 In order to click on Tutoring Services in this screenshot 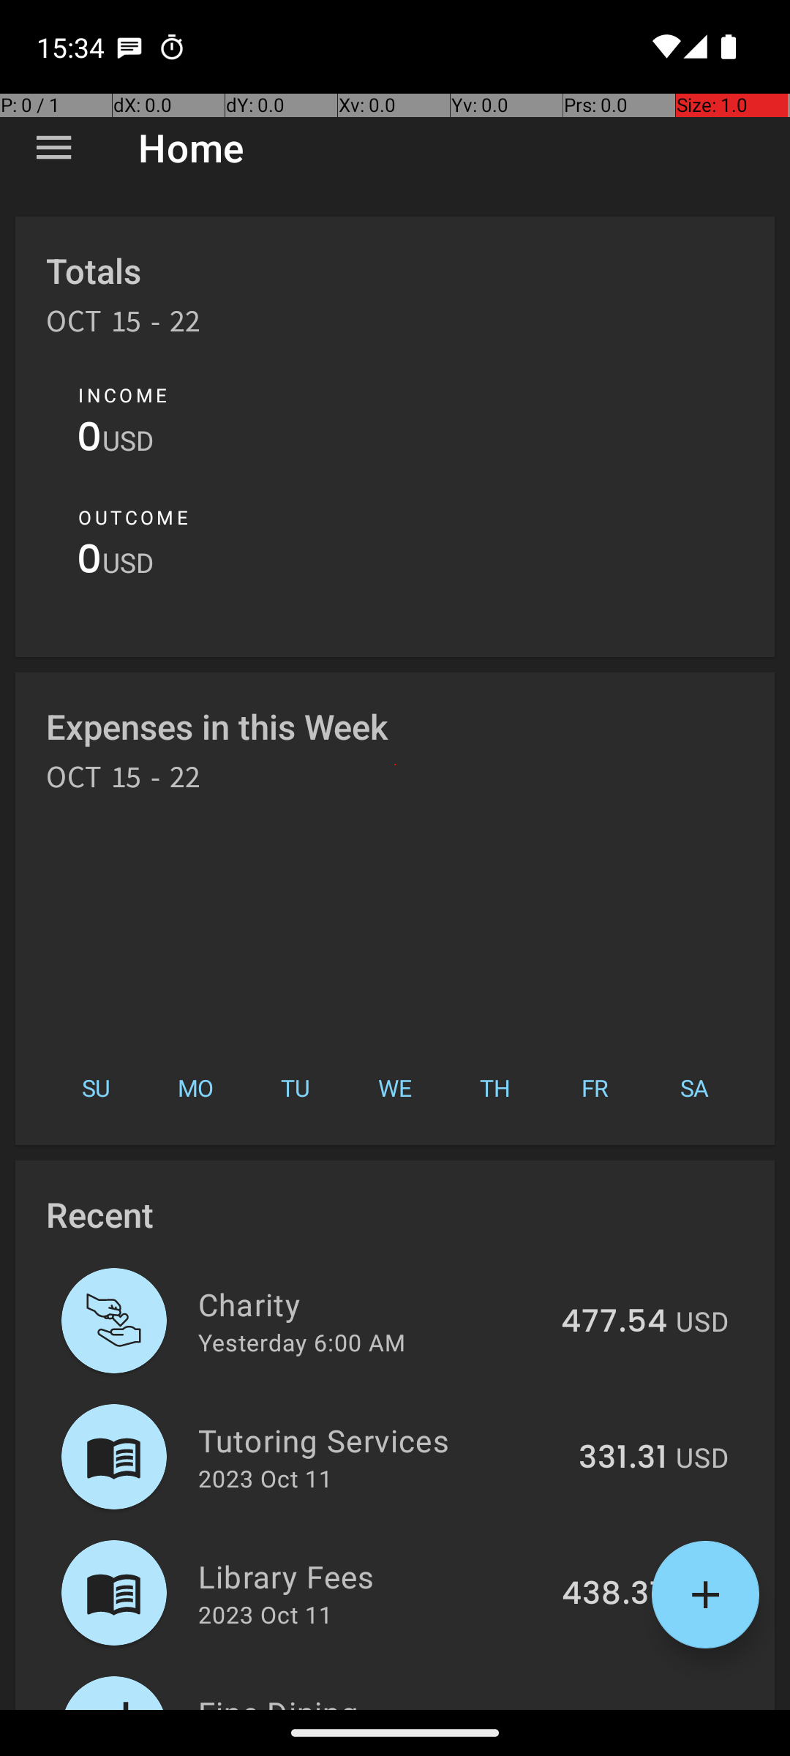, I will do `click(380, 1440)`.